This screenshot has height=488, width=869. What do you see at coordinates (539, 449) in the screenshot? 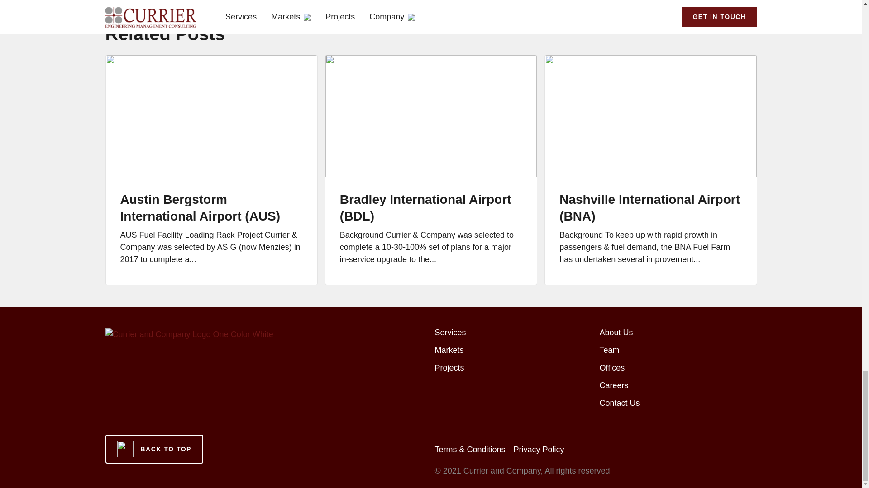
I see `Privacy Policy` at bounding box center [539, 449].